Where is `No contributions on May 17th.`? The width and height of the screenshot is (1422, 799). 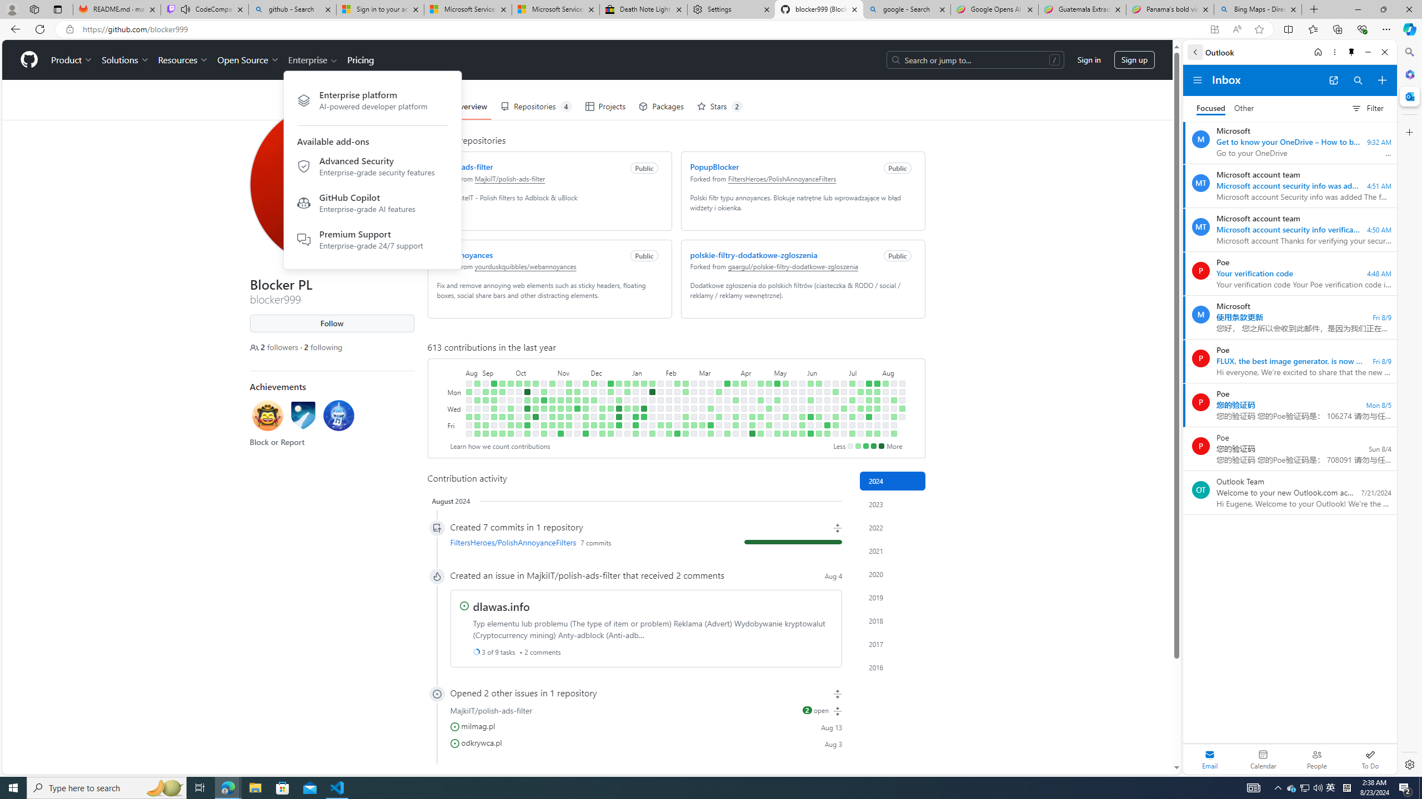 No contributions on May 17th. is located at coordinates (785, 425).